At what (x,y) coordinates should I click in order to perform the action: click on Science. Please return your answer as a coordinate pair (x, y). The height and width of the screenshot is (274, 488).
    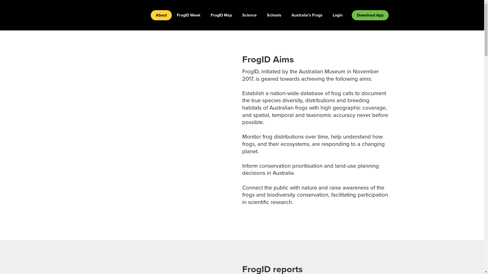
    Looking at the image, I should click on (249, 15).